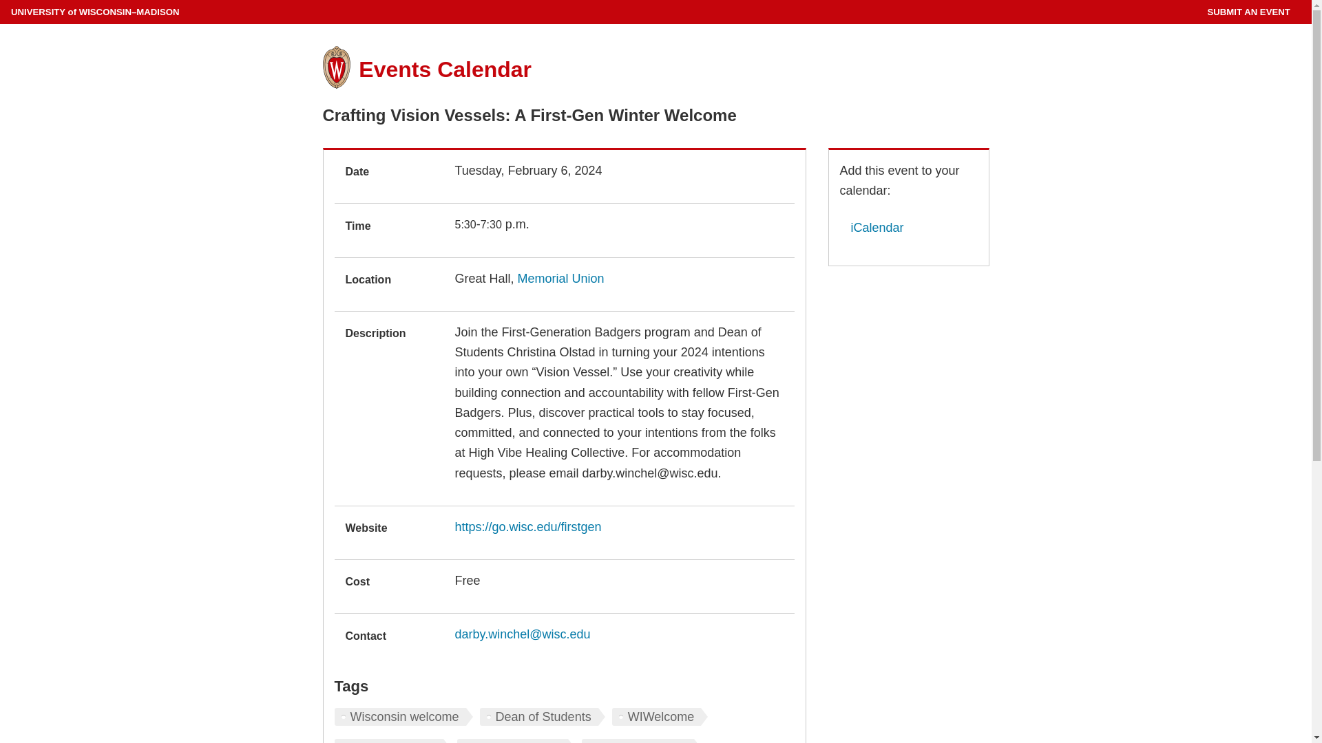 This screenshot has height=743, width=1322. Describe the element at coordinates (516, 740) in the screenshot. I see `Winter welcome` at that location.